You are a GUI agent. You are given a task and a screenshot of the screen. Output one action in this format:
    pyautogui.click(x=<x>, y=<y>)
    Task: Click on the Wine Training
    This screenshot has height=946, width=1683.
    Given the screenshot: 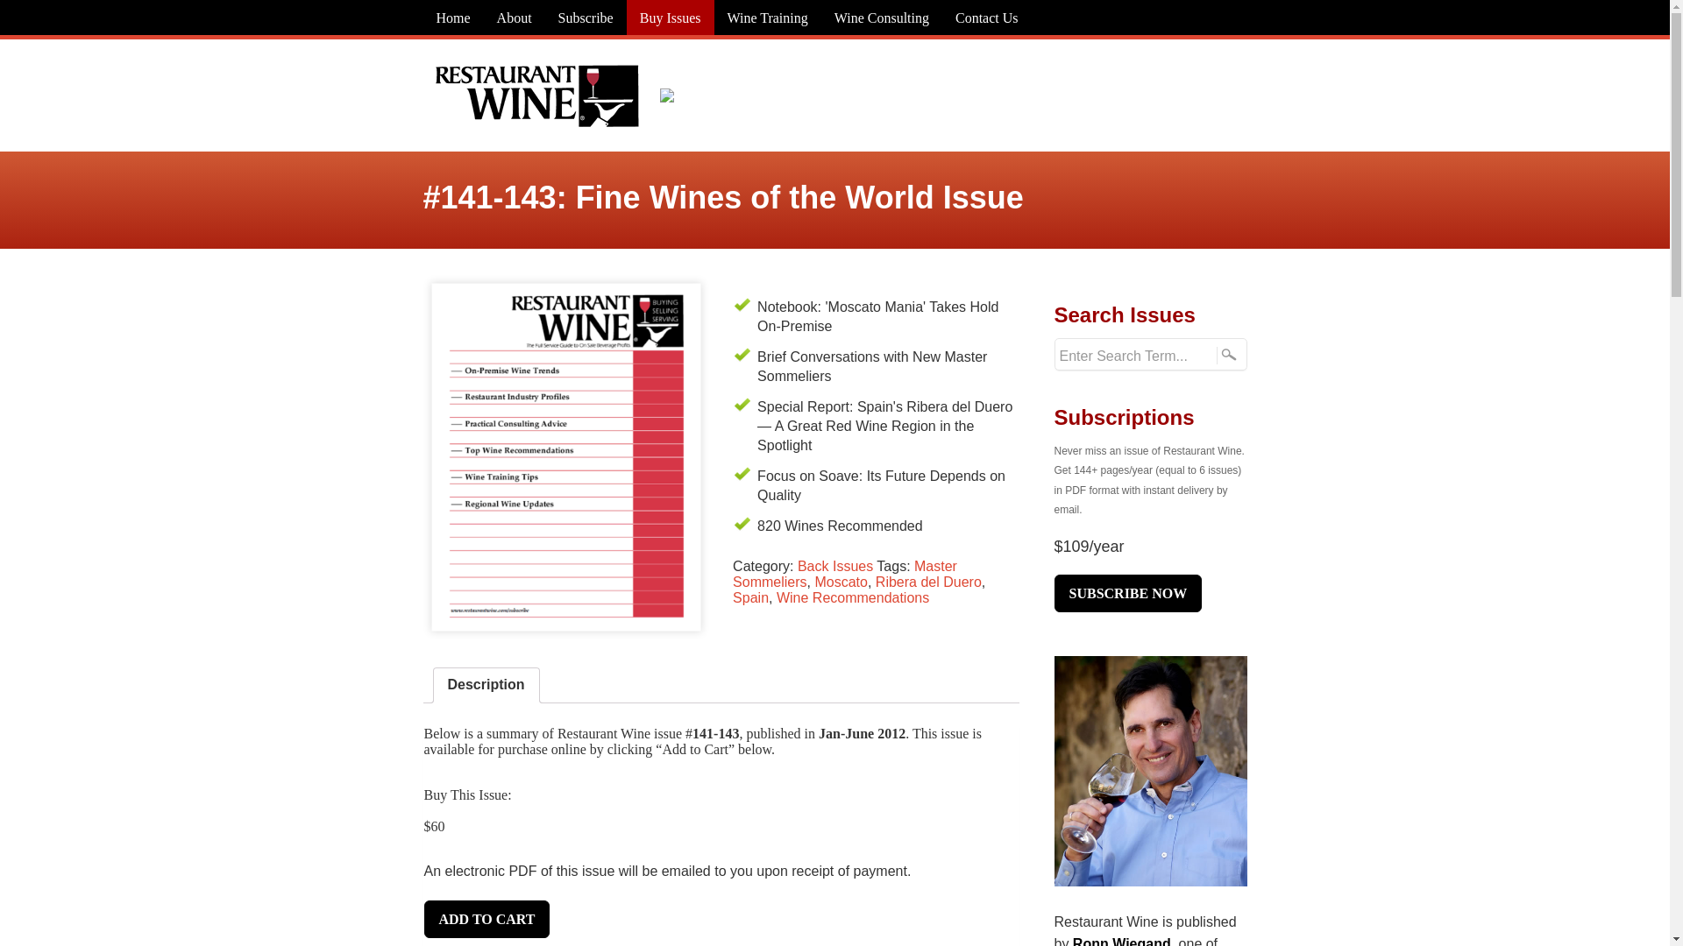 What is the action you would take?
    pyautogui.click(x=767, y=18)
    